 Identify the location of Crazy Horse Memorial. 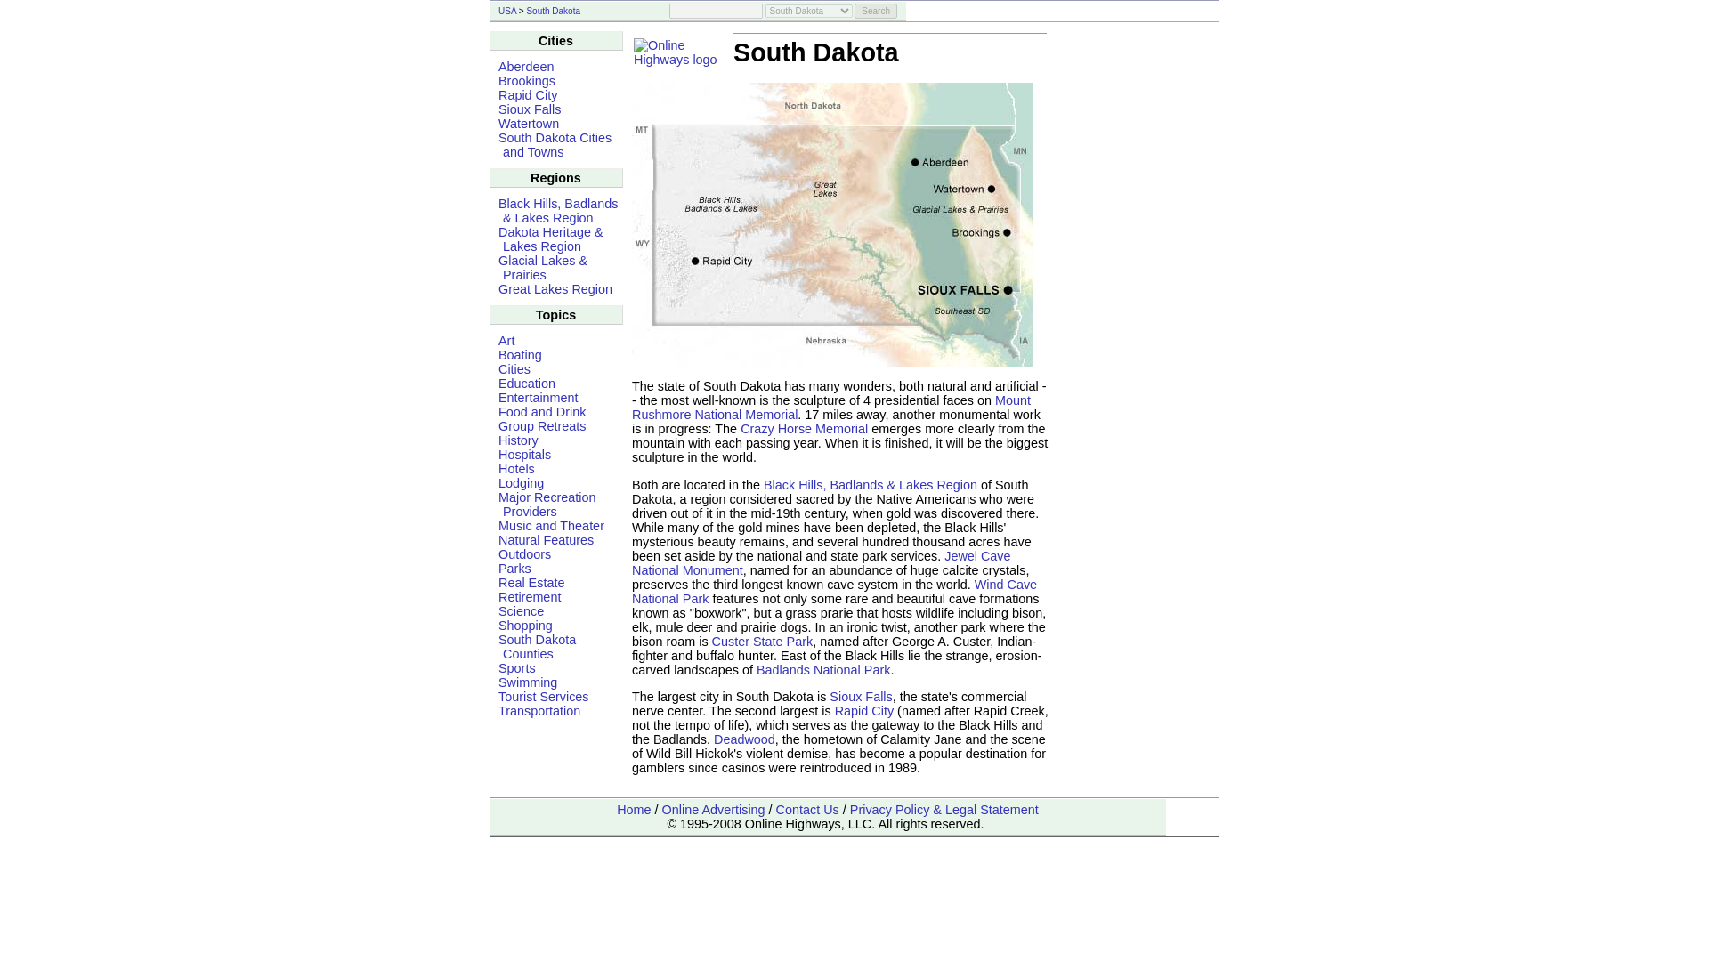
(804, 429).